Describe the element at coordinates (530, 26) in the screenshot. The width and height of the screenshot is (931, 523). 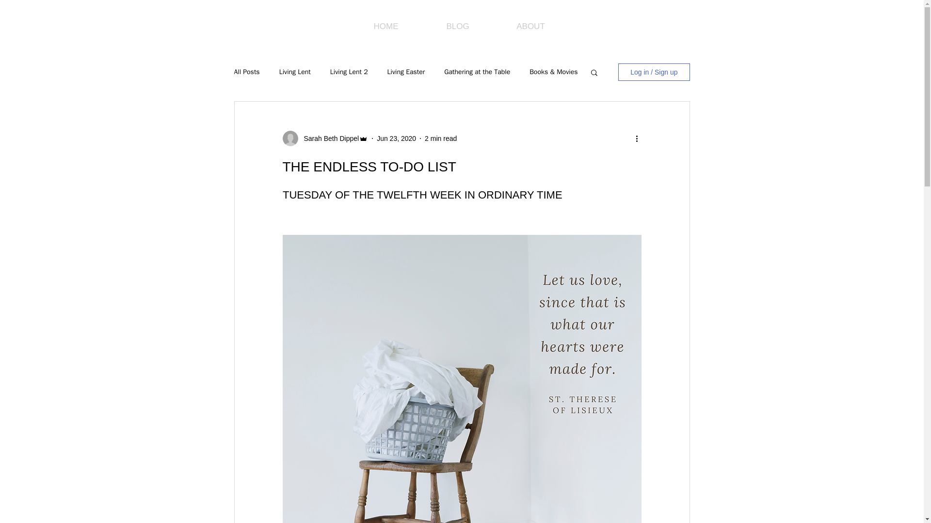
I see `ABOUT` at that location.